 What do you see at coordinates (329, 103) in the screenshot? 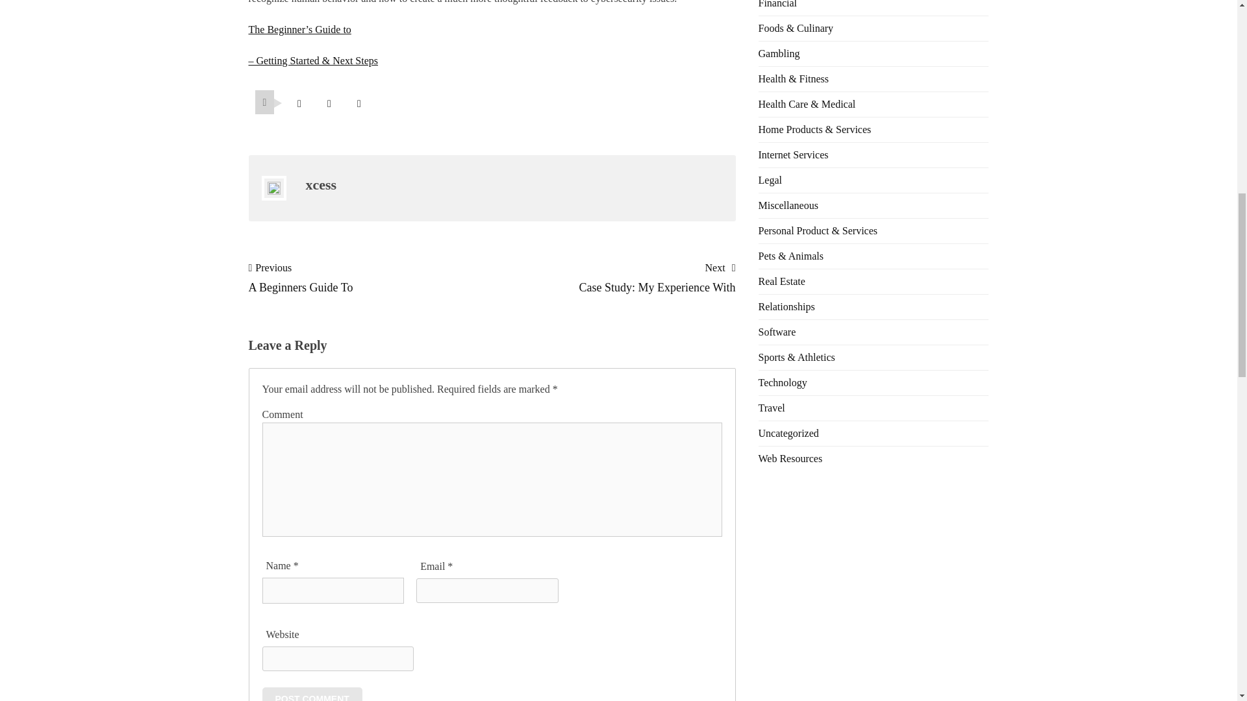
I see `Share on Facebook` at bounding box center [329, 103].